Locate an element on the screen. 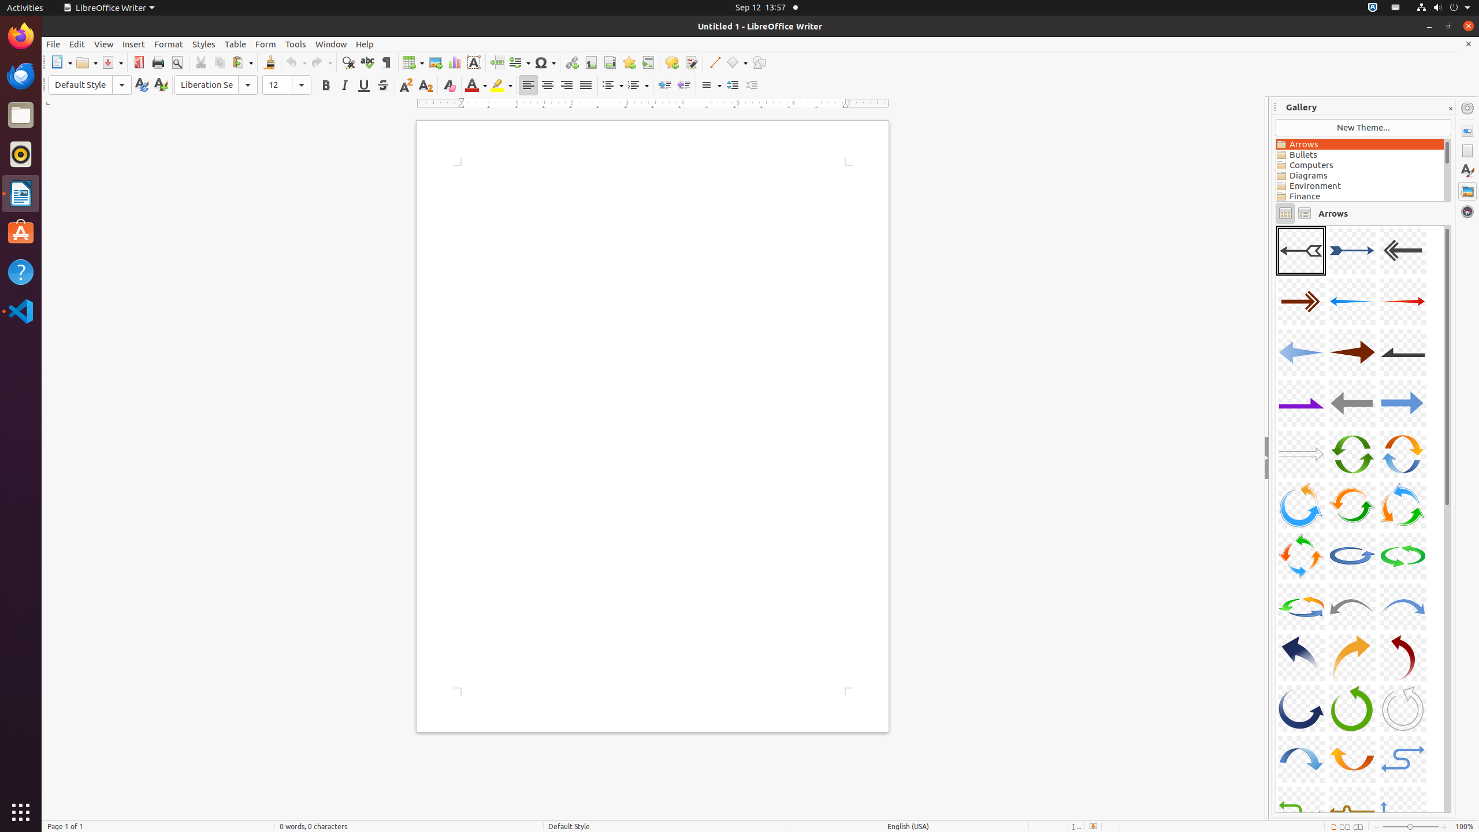 This screenshot has width=1479, height=832. Table is located at coordinates (413, 62).